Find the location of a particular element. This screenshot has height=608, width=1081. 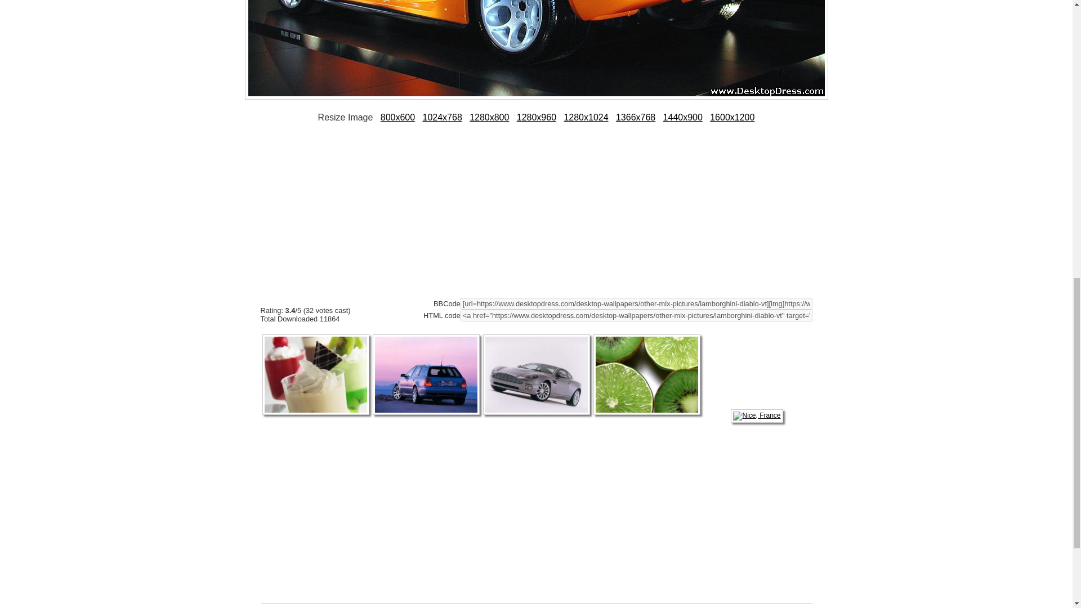

Kiwi Limes is located at coordinates (647, 415).